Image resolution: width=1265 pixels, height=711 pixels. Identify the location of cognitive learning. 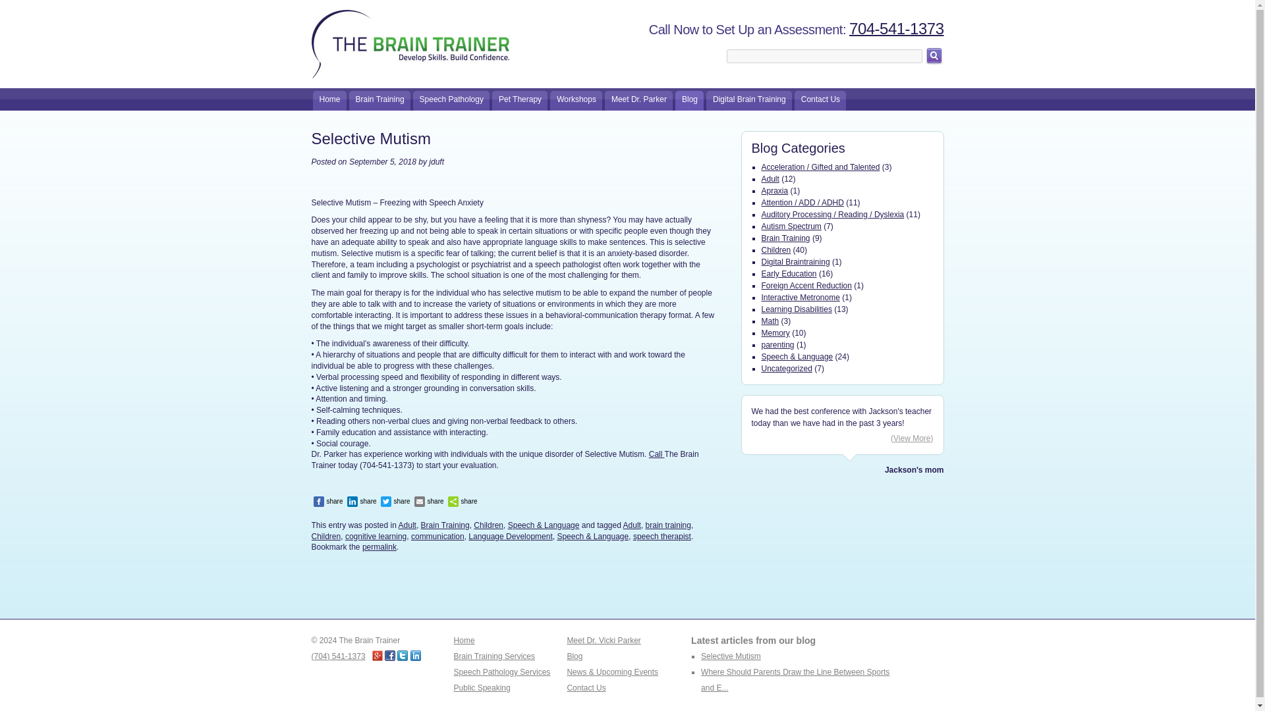
(376, 536).